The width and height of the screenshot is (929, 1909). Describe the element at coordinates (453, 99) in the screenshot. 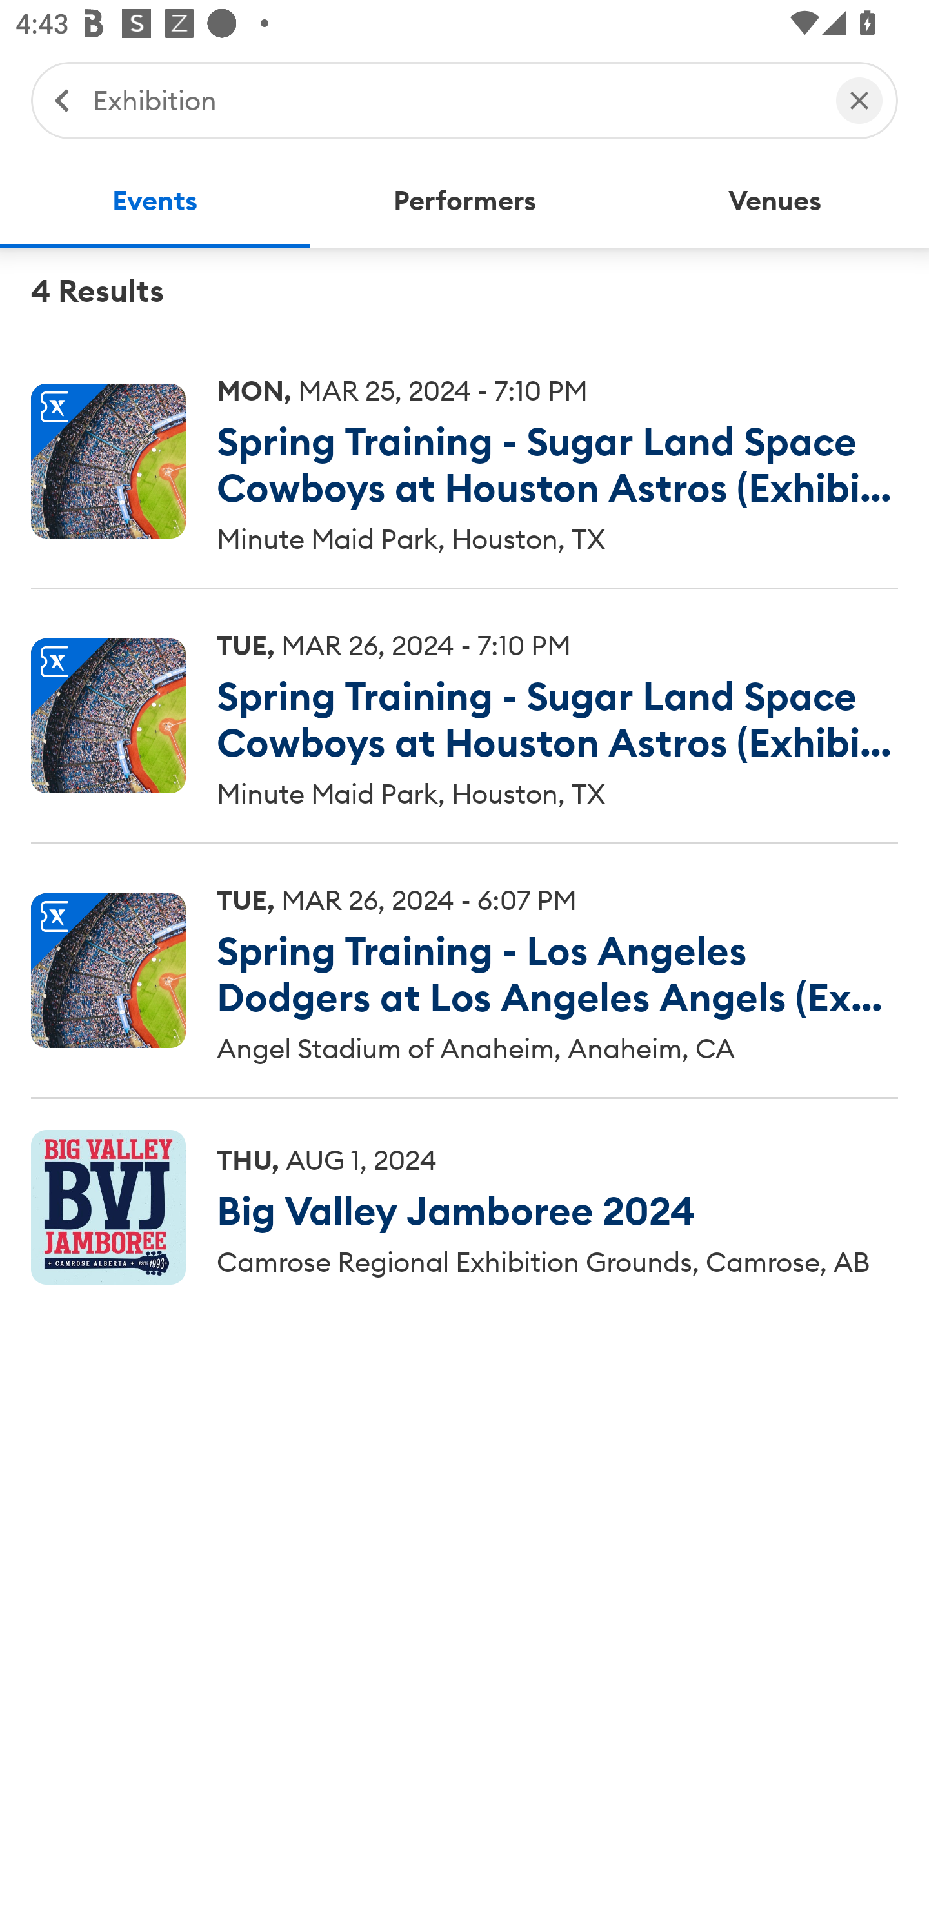

I see `Exhibition` at that location.